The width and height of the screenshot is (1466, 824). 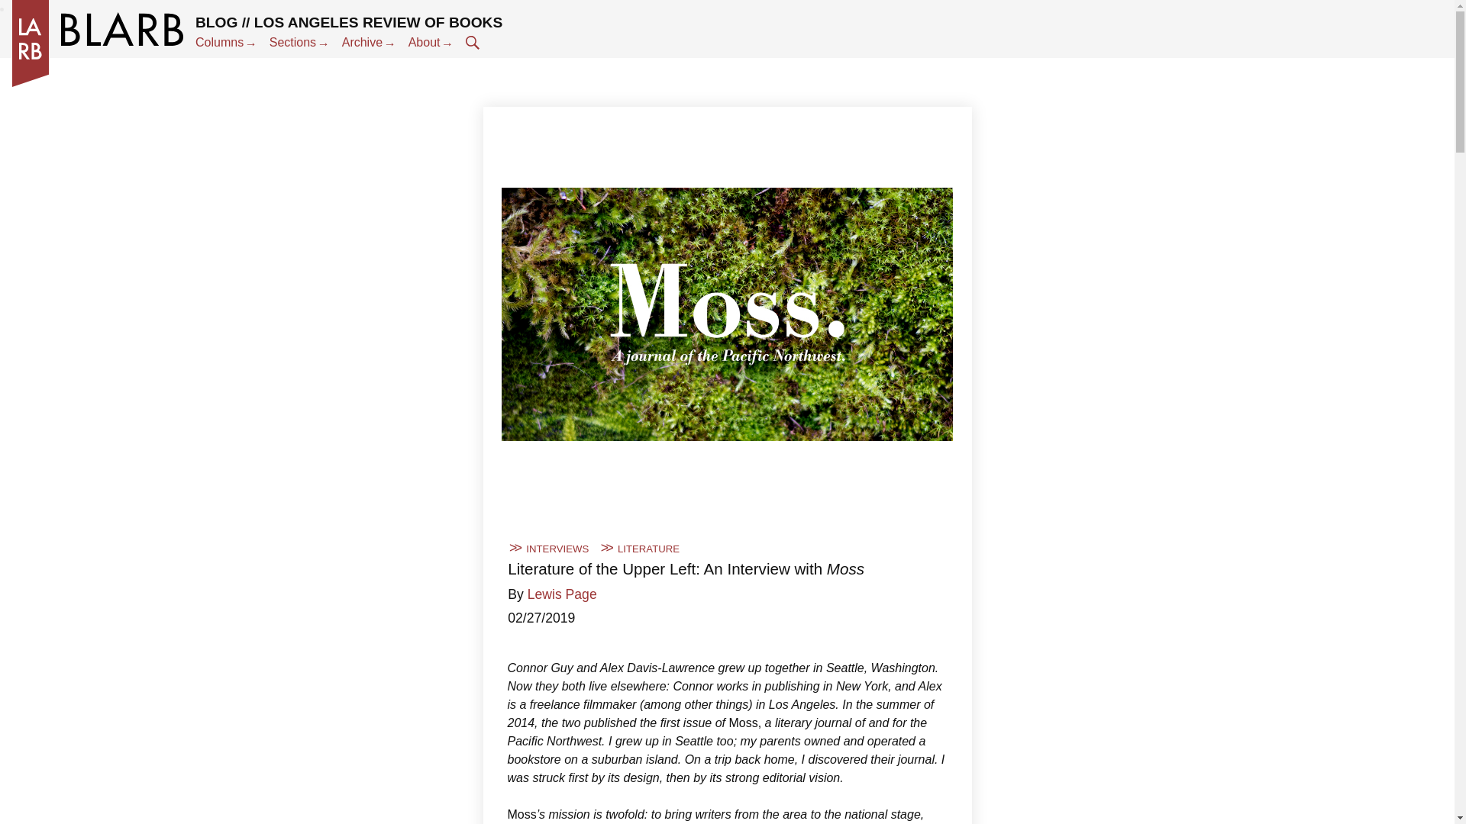 I want to click on Sections, so click(x=299, y=42).